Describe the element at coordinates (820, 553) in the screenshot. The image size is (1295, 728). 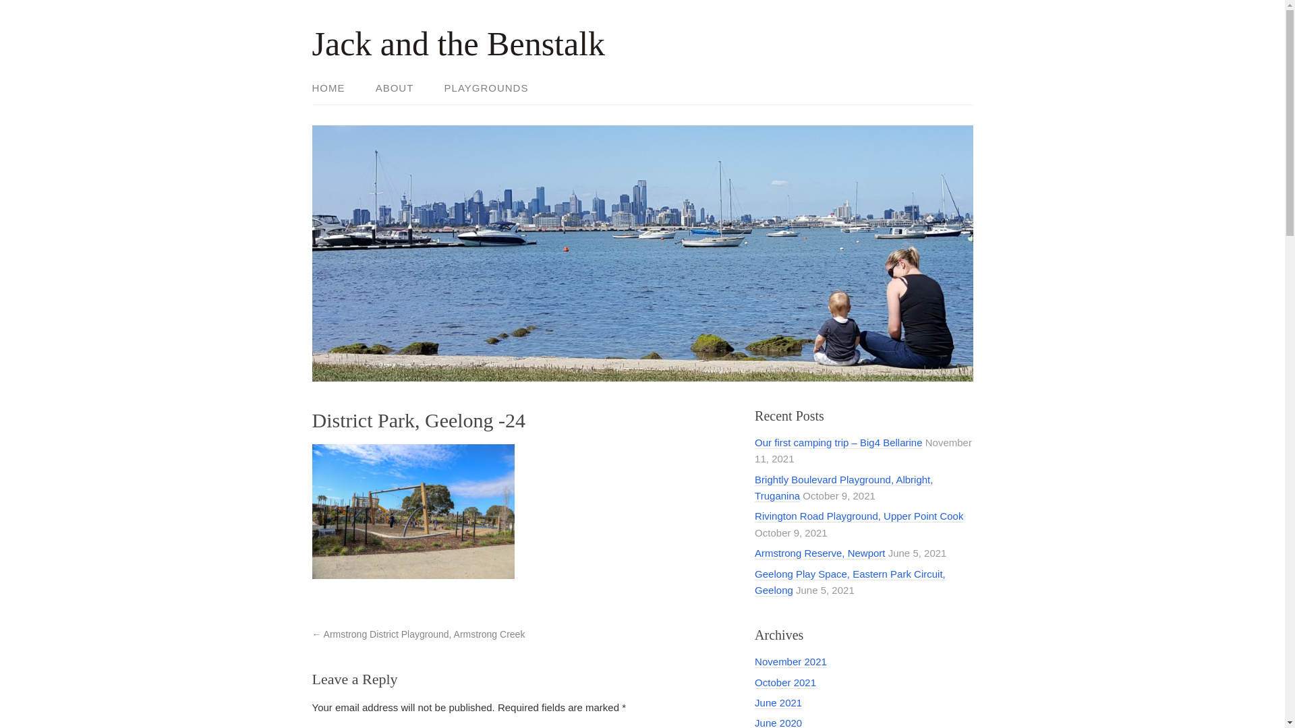
I see `Armstrong Reserve, Newport` at that location.